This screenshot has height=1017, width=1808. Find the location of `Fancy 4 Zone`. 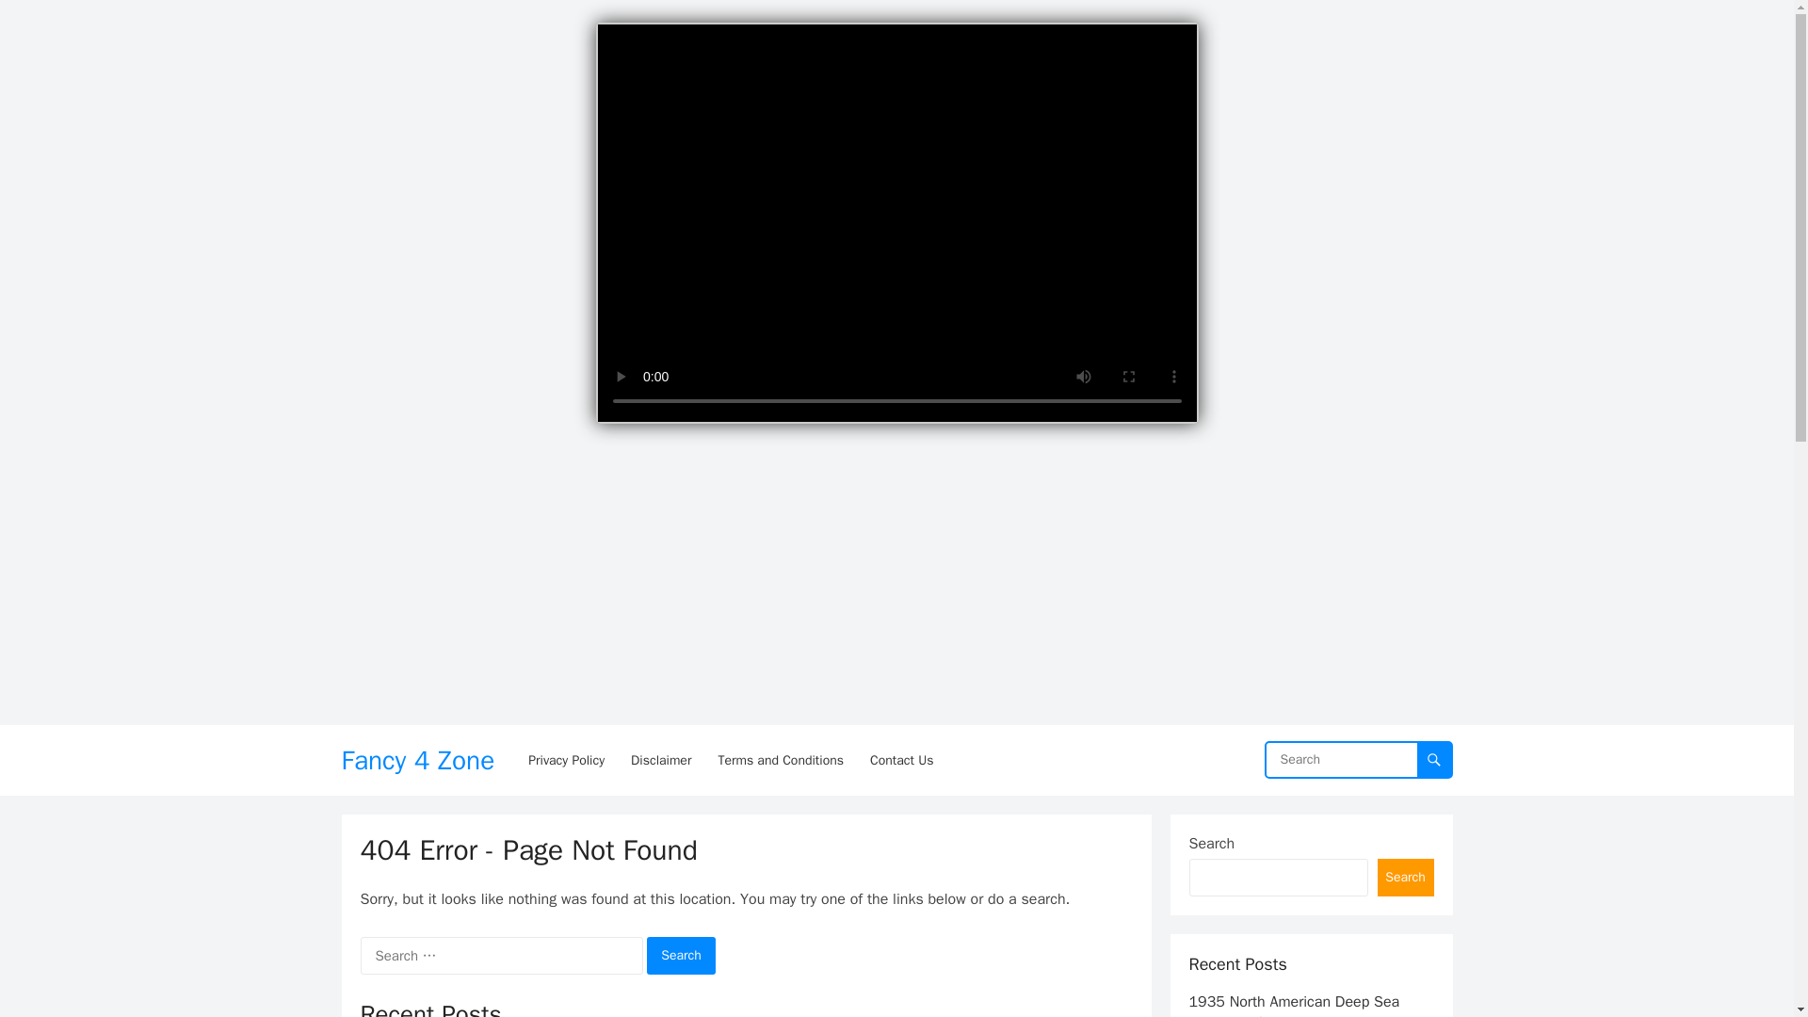

Fancy 4 Zone is located at coordinates (417, 760).